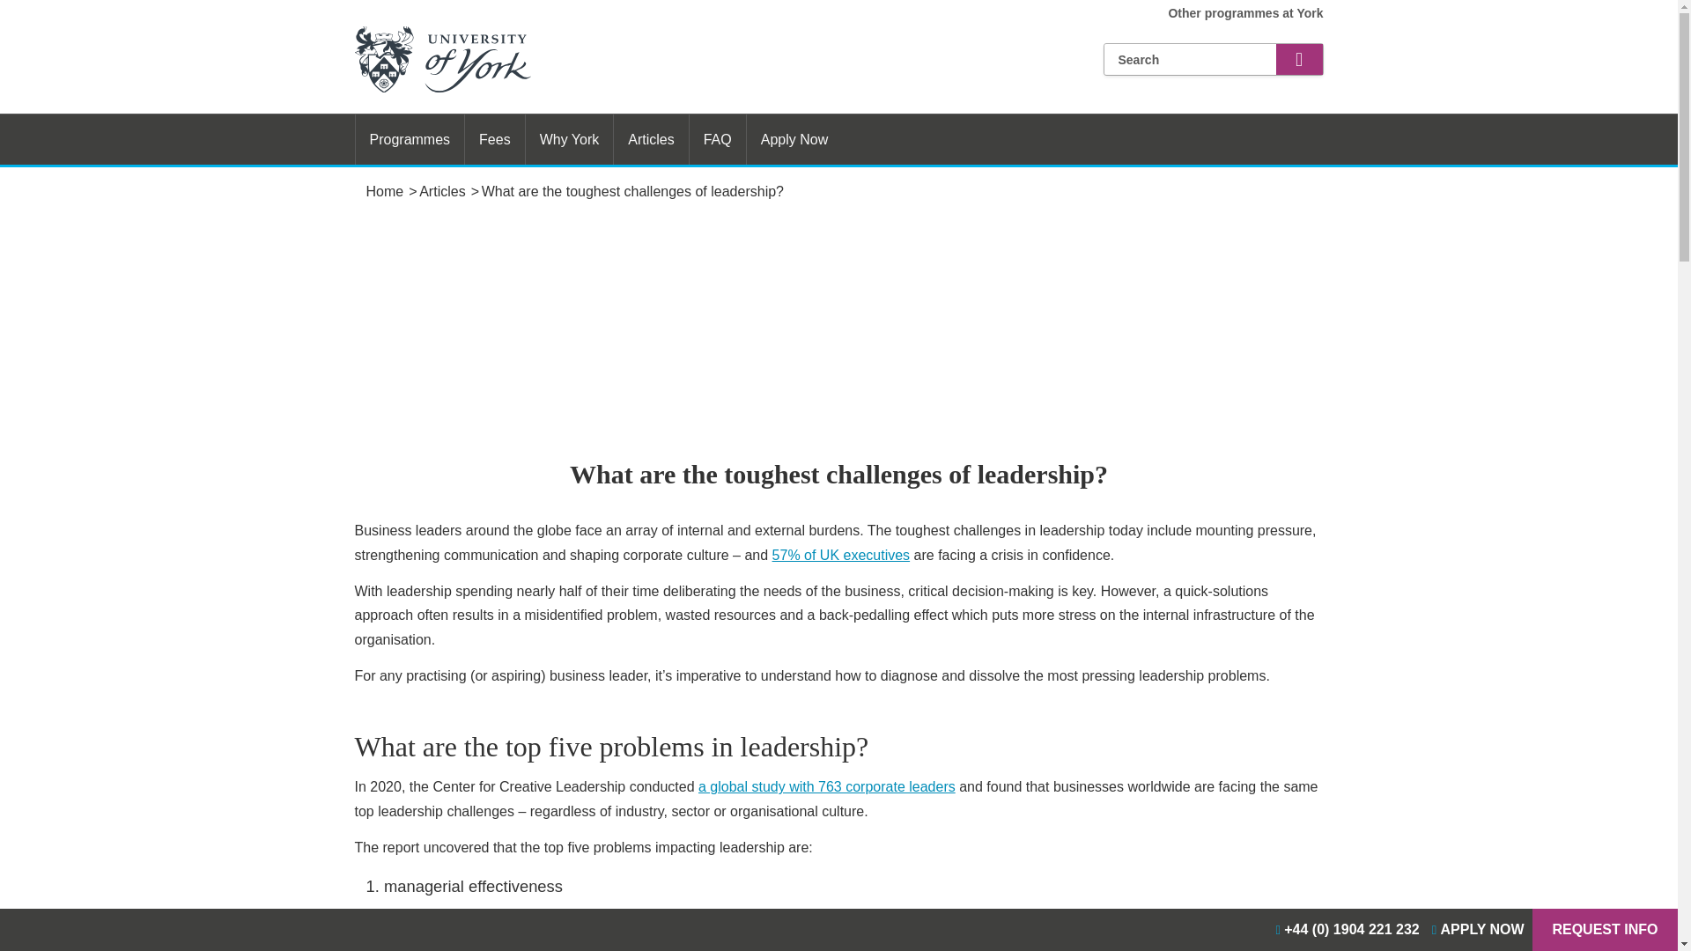 The height and width of the screenshot is (951, 1691). What do you see at coordinates (826, 785) in the screenshot?
I see `a global study with 763 corporate leaders` at bounding box center [826, 785].